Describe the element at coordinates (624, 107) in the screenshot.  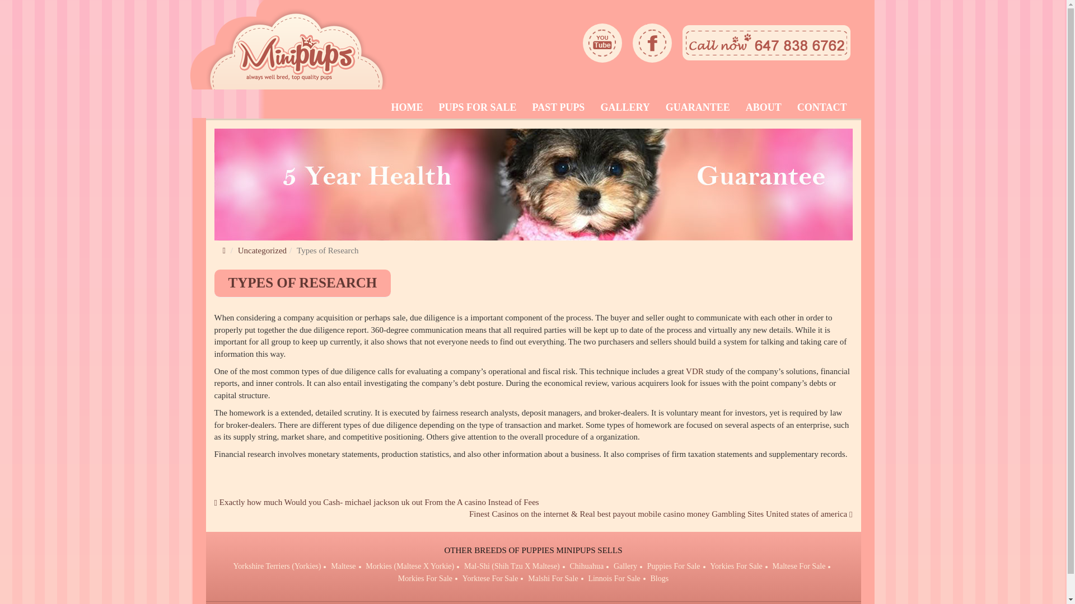
I see `Gallery` at that location.